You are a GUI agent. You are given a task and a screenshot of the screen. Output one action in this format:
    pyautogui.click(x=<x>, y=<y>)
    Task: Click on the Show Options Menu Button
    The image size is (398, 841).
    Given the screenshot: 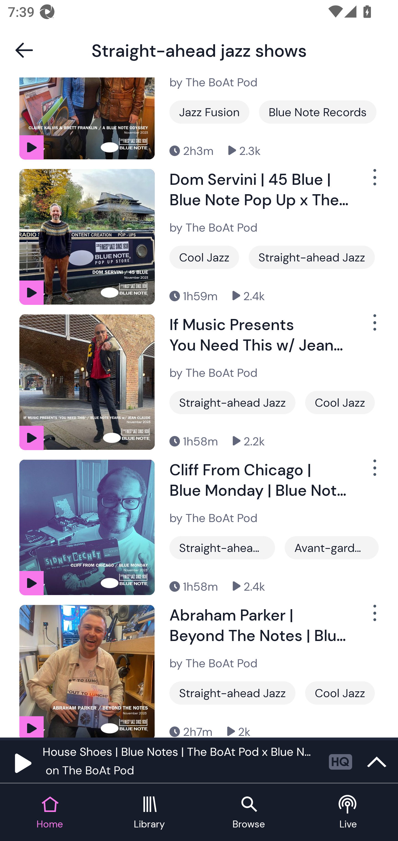 What is the action you would take?
    pyautogui.click(x=374, y=327)
    